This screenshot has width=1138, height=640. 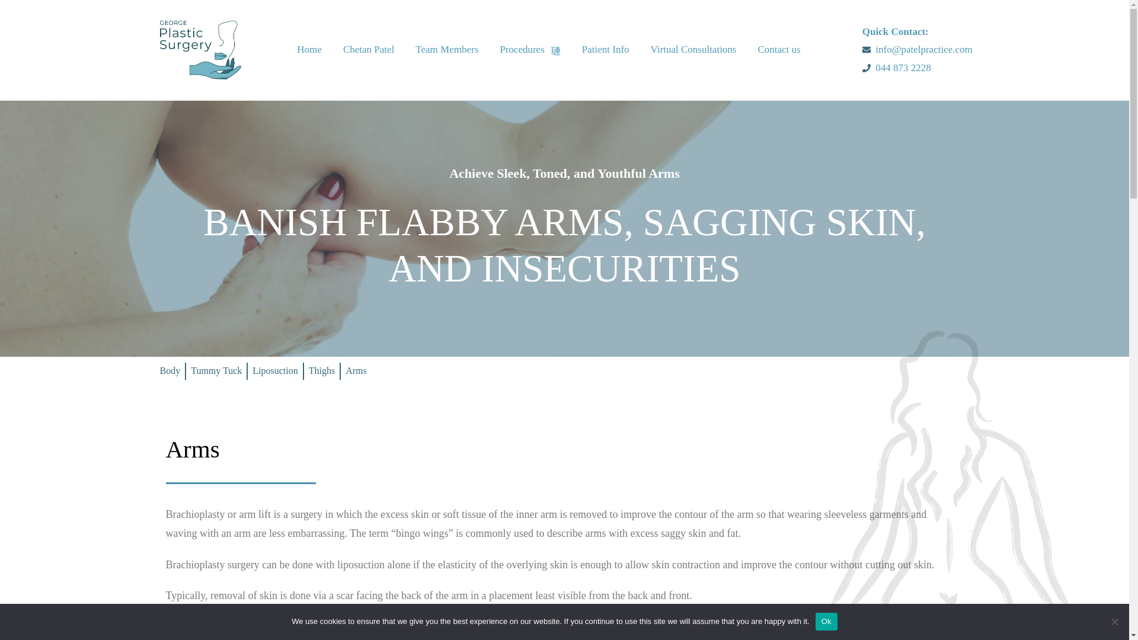 I want to click on Chetan Patel, so click(x=369, y=50).